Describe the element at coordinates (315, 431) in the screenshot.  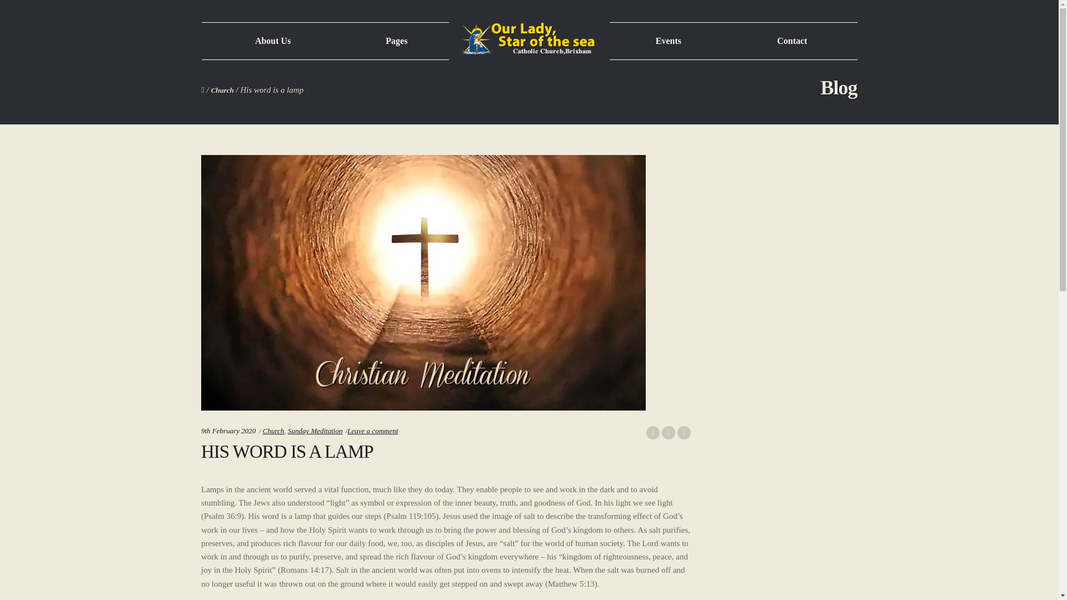
I see `Sunday Meditation` at that location.